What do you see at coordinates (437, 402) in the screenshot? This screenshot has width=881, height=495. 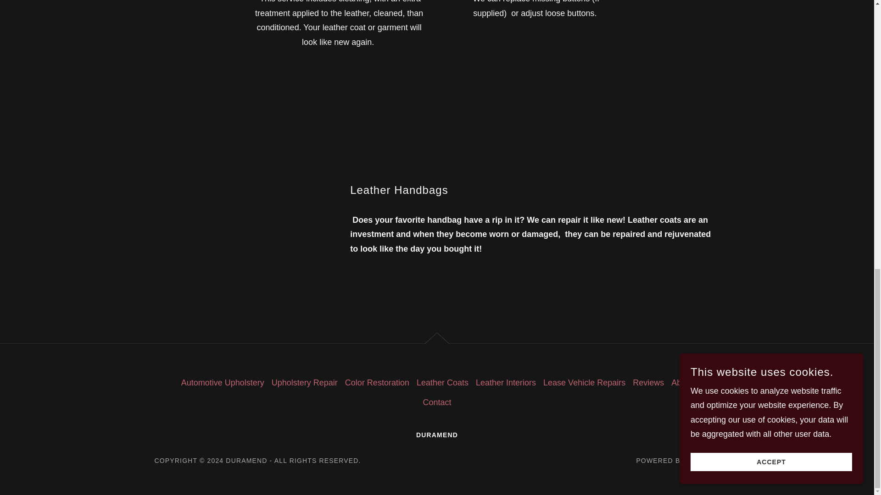 I see `Contact` at bounding box center [437, 402].